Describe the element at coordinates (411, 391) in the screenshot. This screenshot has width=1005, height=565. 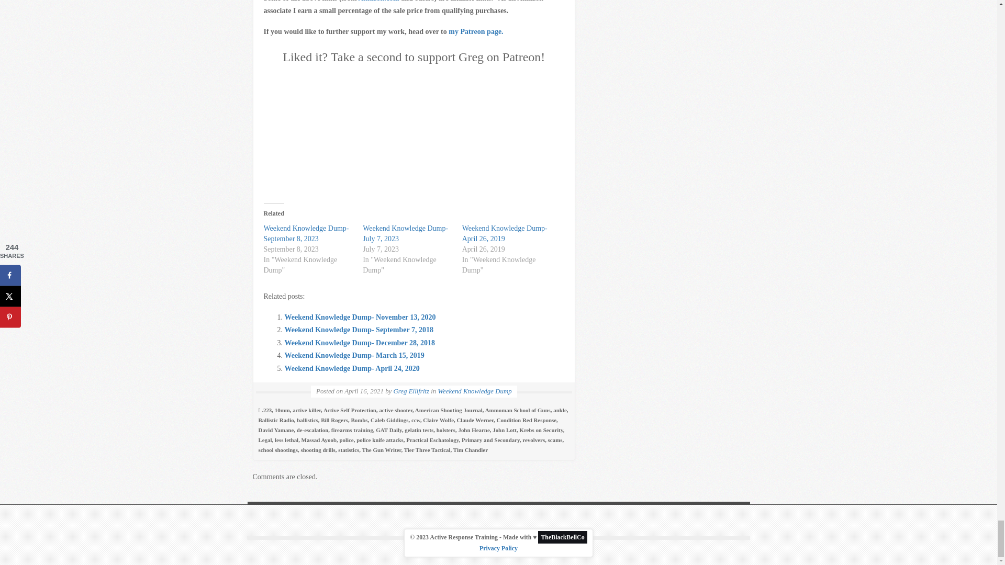
I see `View all posts by Greg Ellifritz` at that location.